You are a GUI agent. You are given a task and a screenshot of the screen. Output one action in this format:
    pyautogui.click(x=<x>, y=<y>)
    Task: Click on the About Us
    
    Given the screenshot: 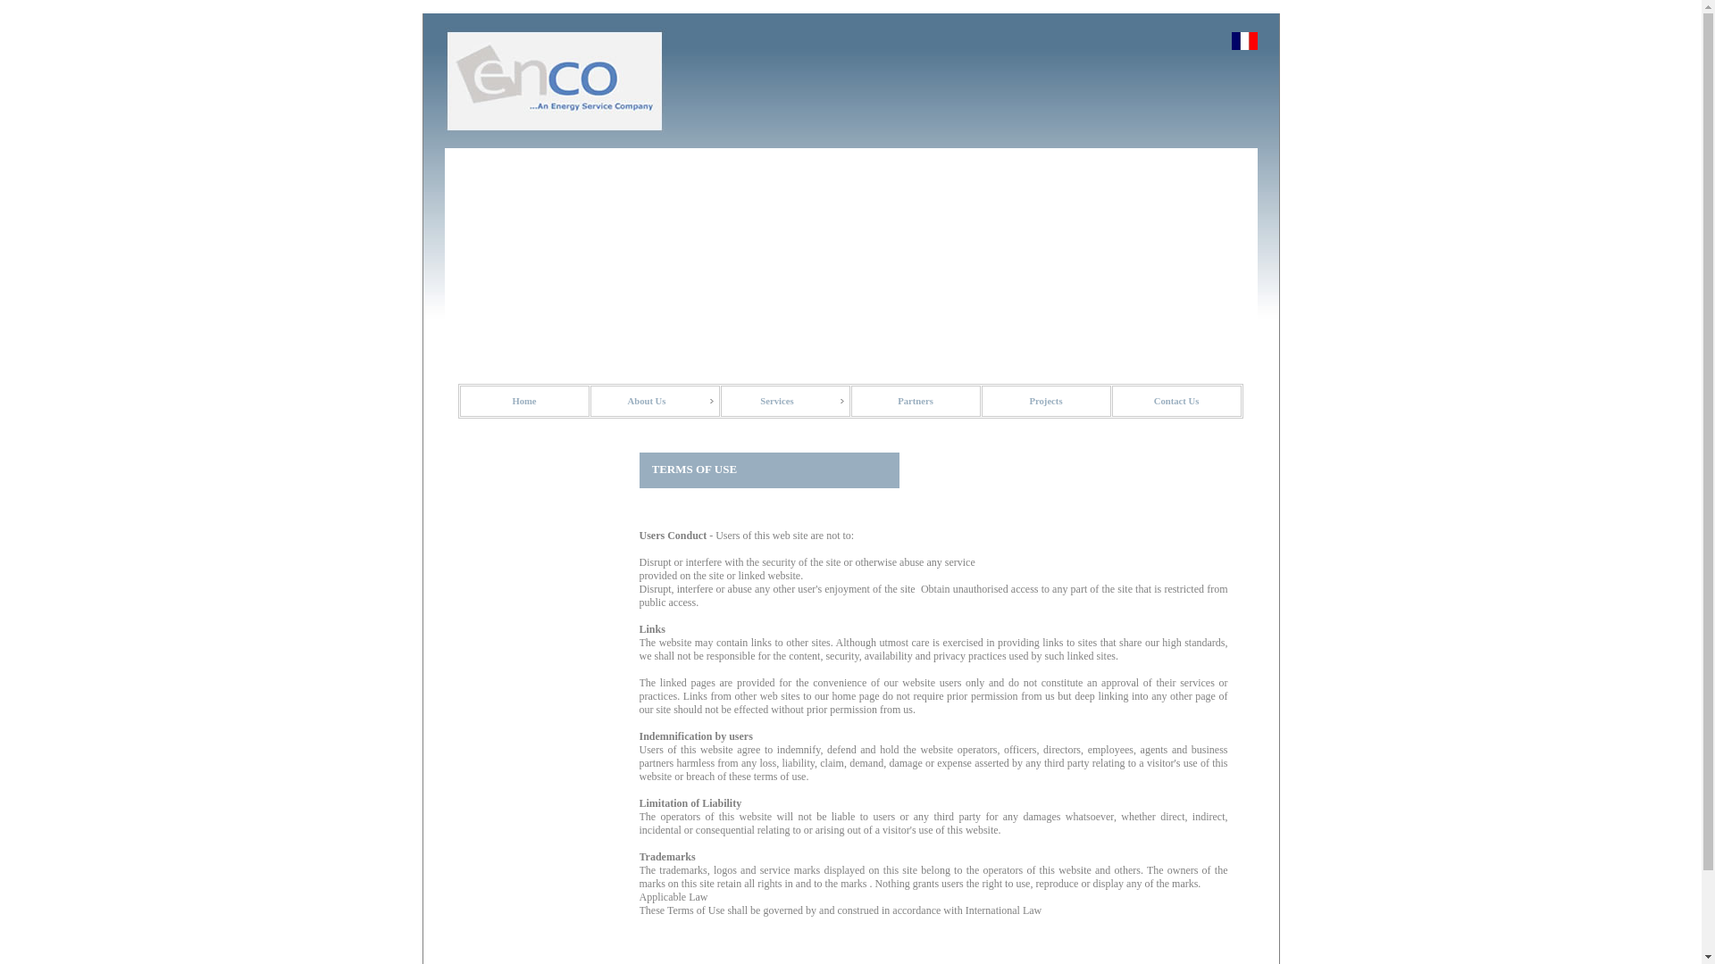 What is the action you would take?
    pyautogui.click(x=654, y=401)
    